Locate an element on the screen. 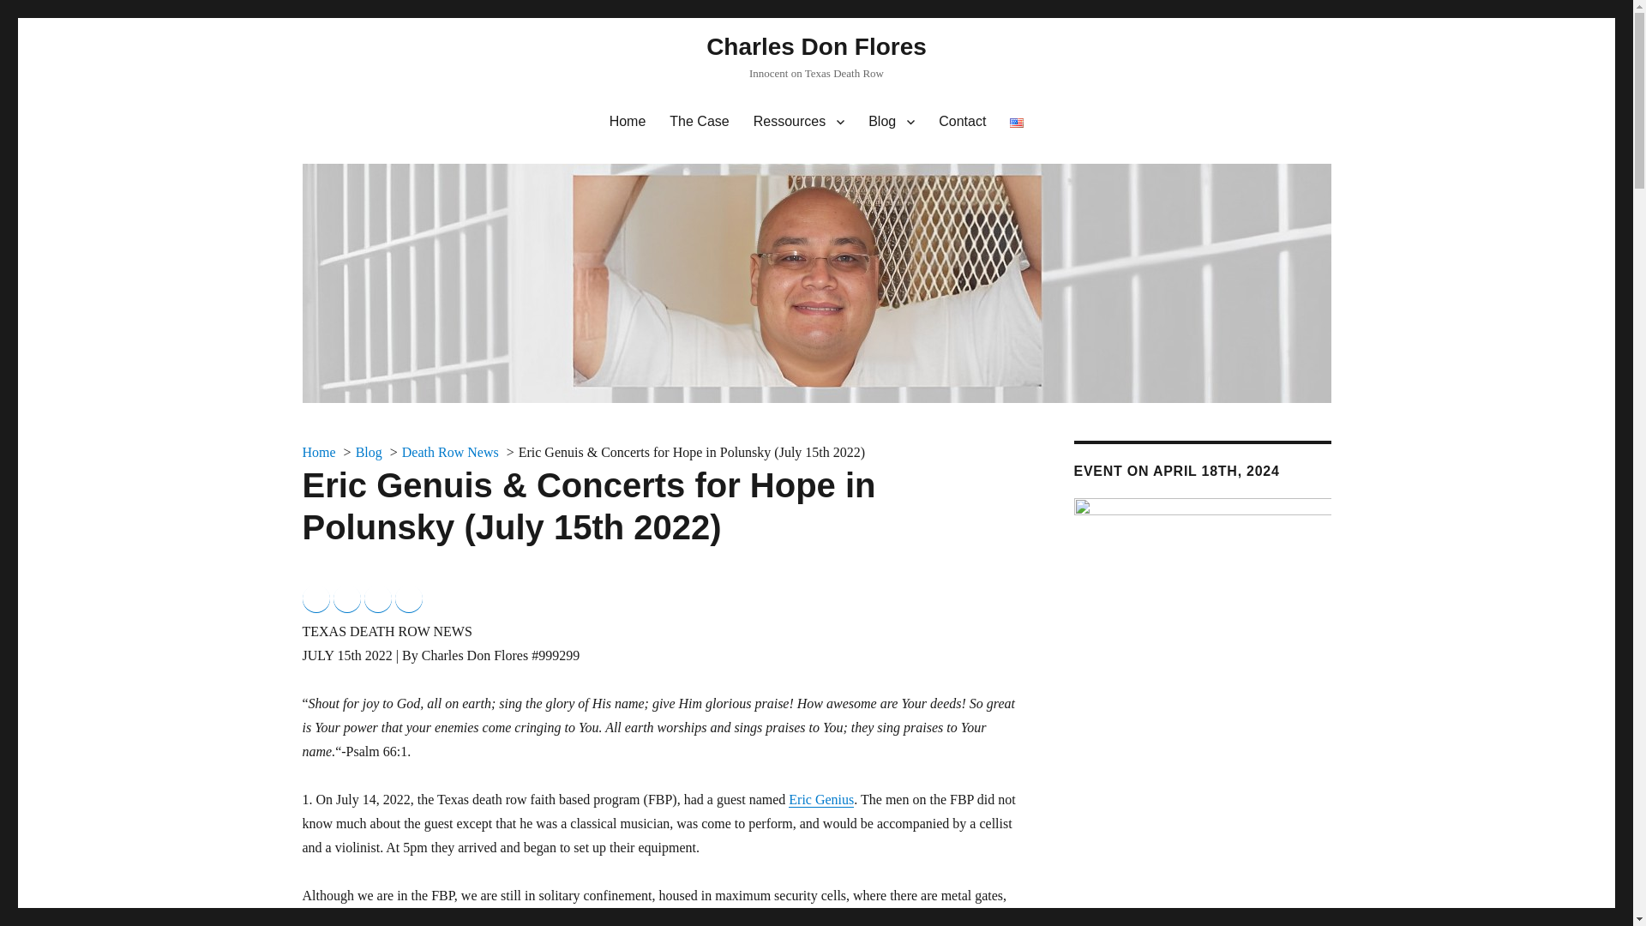 The height and width of the screenshot is (926, 1646). Email this article is located at coordinates (408, 598).